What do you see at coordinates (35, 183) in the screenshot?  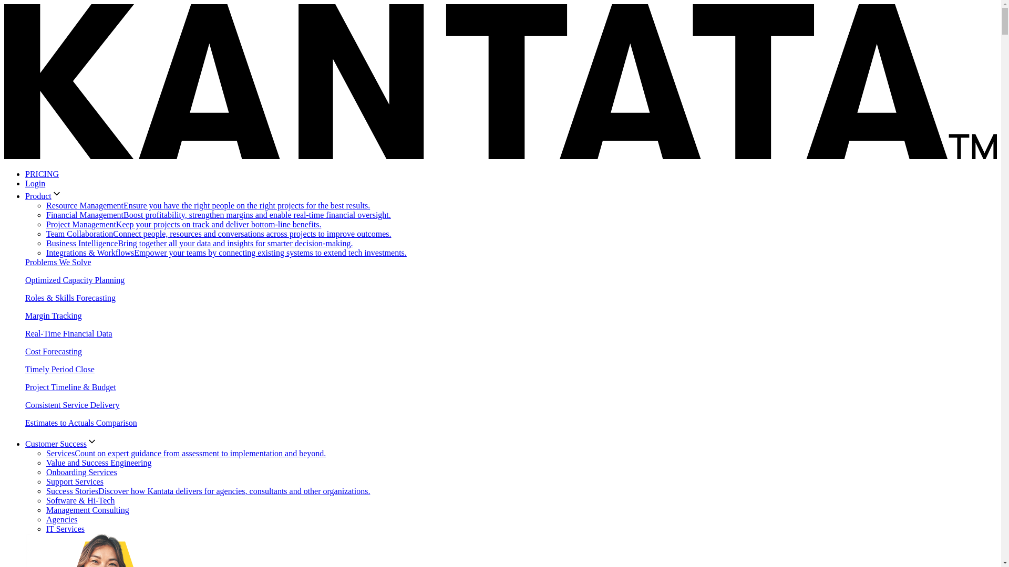 I see `Login` at bounding box center [35, 183].